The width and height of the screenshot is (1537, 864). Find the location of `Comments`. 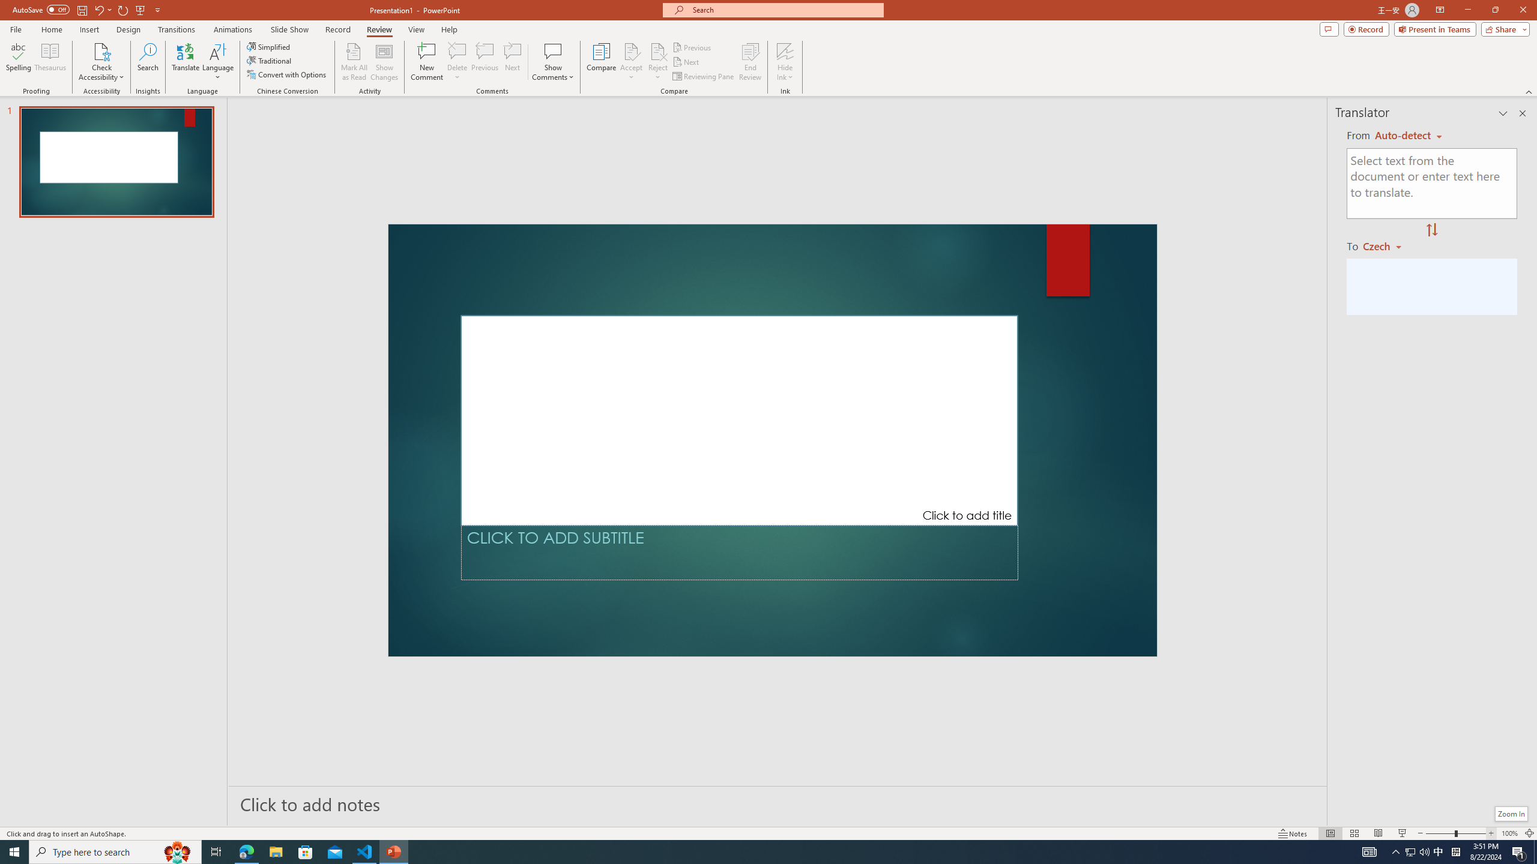

Comments is located at coordinates (1329, 29).